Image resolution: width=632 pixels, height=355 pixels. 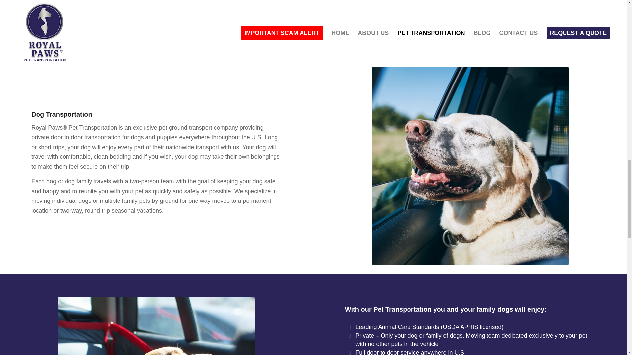 What do you see at coordinates (157, 326) in the screenshot?
I see `dog back seat 600x600` at bounding box center [157, 326].